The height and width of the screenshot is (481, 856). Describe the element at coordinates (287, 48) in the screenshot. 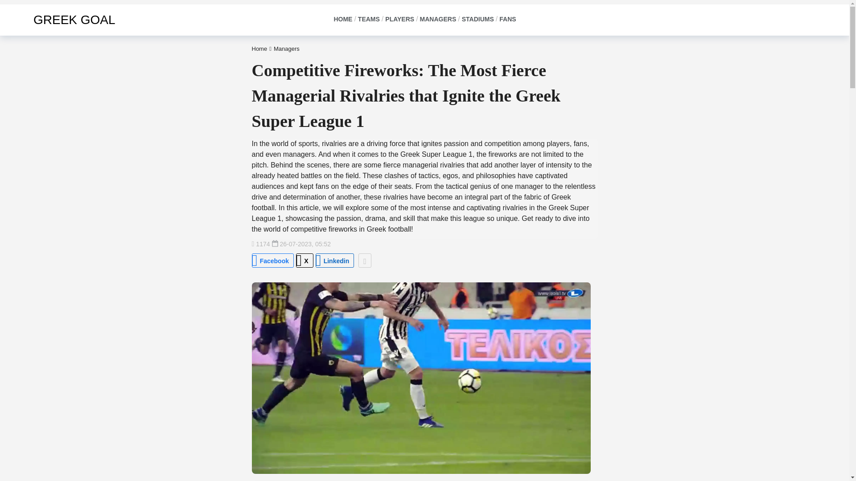

I see `Managers` at that location.